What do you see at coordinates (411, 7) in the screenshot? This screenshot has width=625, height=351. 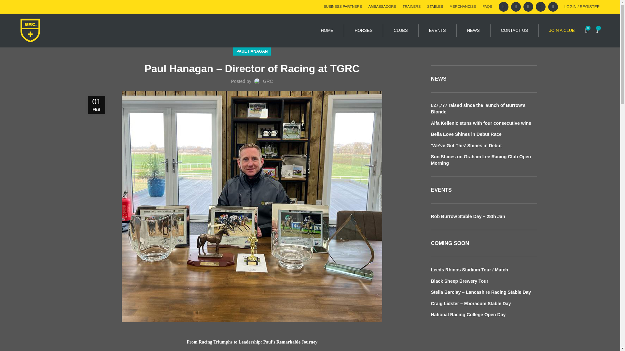 I see `TRAINERS` at bounding box center [411, 7].